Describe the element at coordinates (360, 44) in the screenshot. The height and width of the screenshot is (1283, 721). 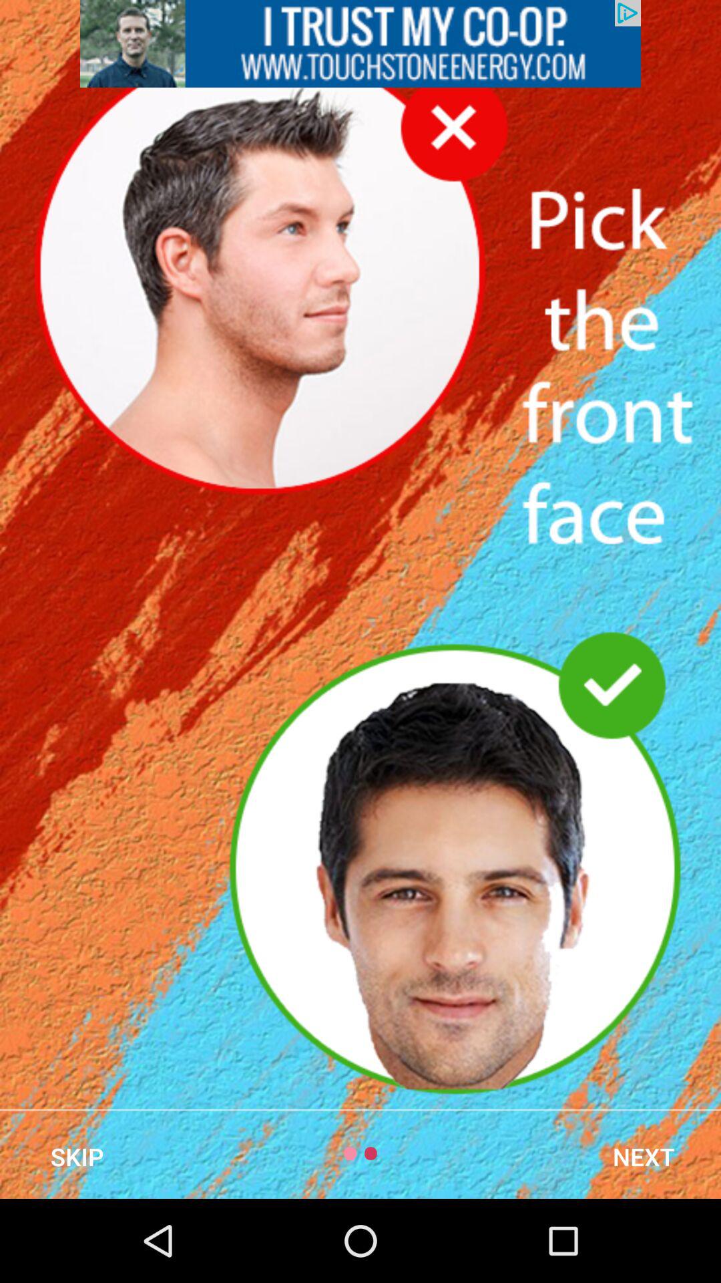
I see `advertisement page` at that location.